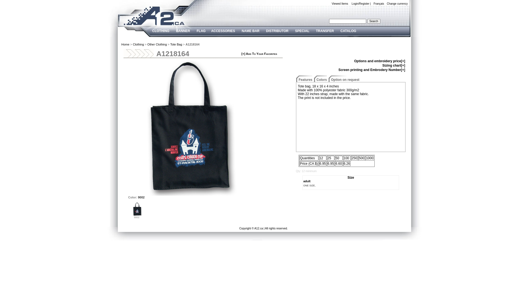 The height and width of the screenshot is (296, 527). I want to click on A1218164_001.jpg, so click(137, 209).